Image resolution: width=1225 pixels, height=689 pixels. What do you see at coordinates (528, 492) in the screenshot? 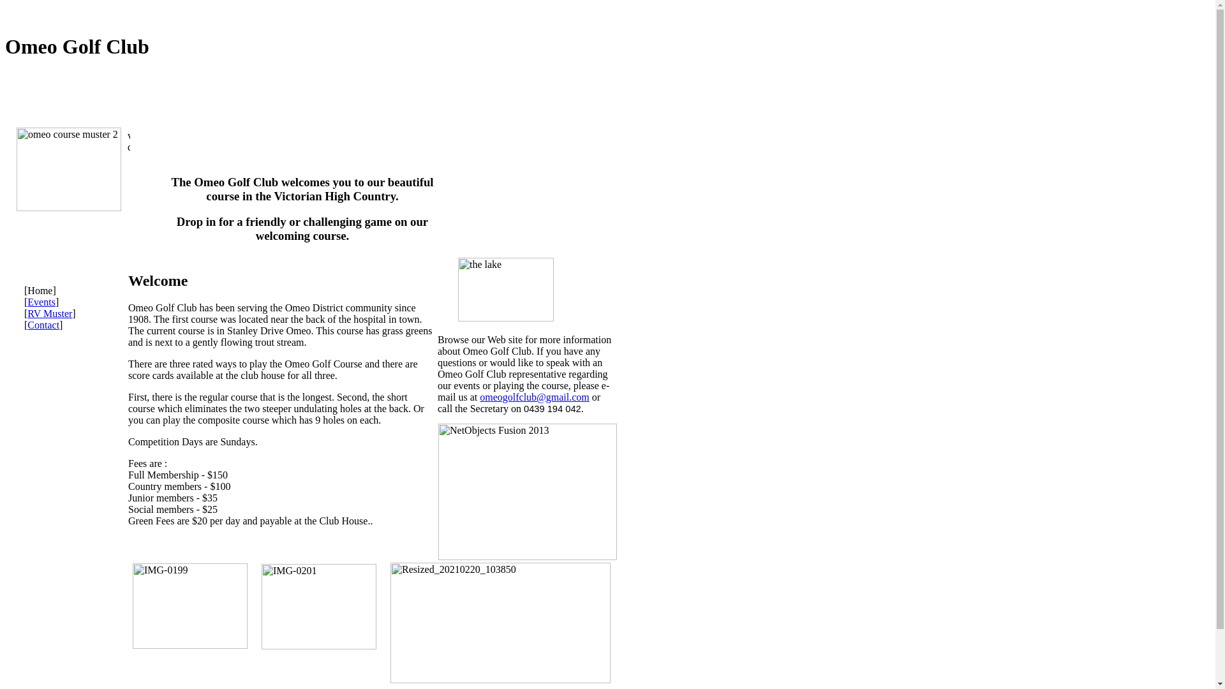
I see `NetObjects Fusion 2013` at bounding box center [528, 492].